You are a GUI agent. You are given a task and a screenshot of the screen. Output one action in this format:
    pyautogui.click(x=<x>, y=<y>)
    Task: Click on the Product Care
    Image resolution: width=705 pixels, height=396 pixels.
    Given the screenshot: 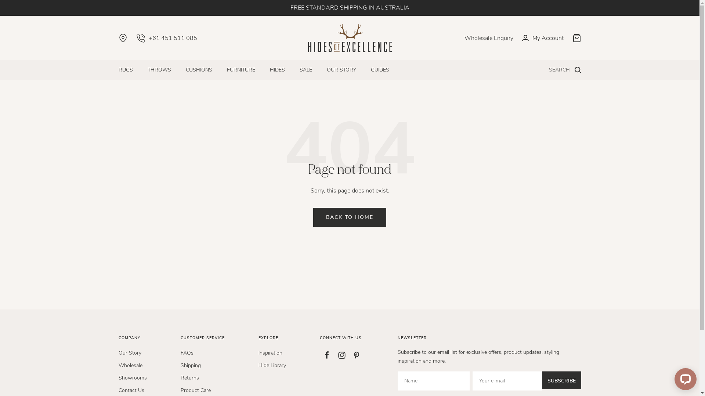 What is the action you would take?
    pyautogui.click(x=195, y=390)
    